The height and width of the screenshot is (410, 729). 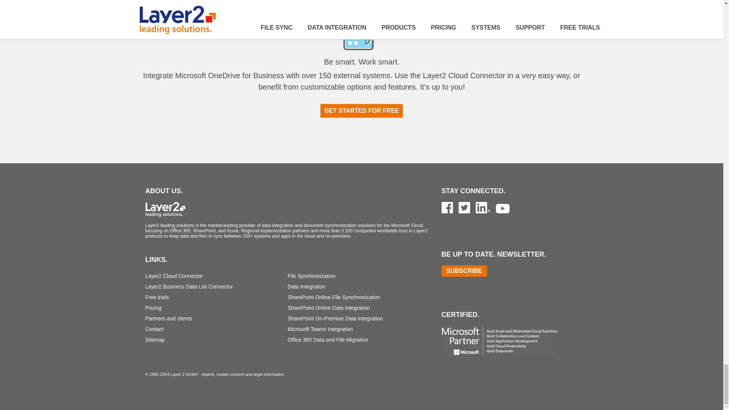 I want to click on GET STARTED FOR FREE, so click(x=361, y=111).